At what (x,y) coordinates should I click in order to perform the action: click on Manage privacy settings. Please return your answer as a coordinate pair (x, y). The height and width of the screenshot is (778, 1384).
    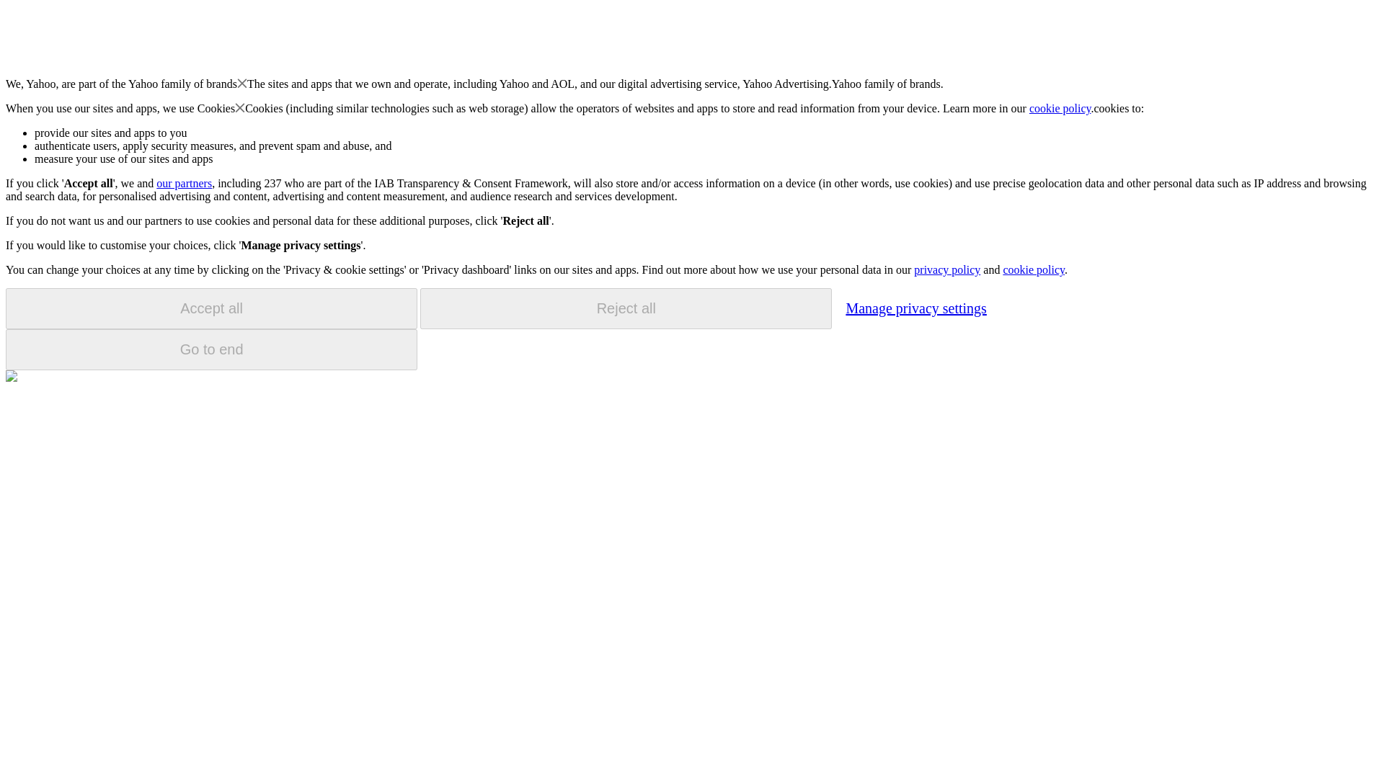
    Looking at the image, I should click on (915, 308).